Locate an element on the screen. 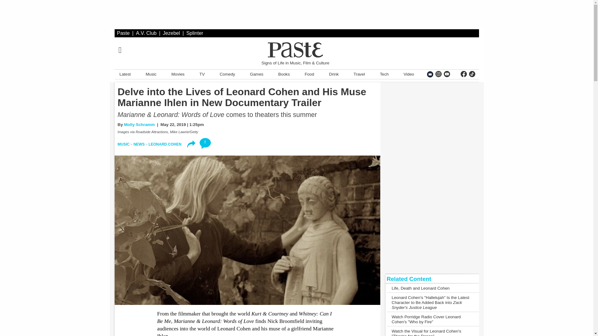  Jezebel is located at coordinates (171, 33).